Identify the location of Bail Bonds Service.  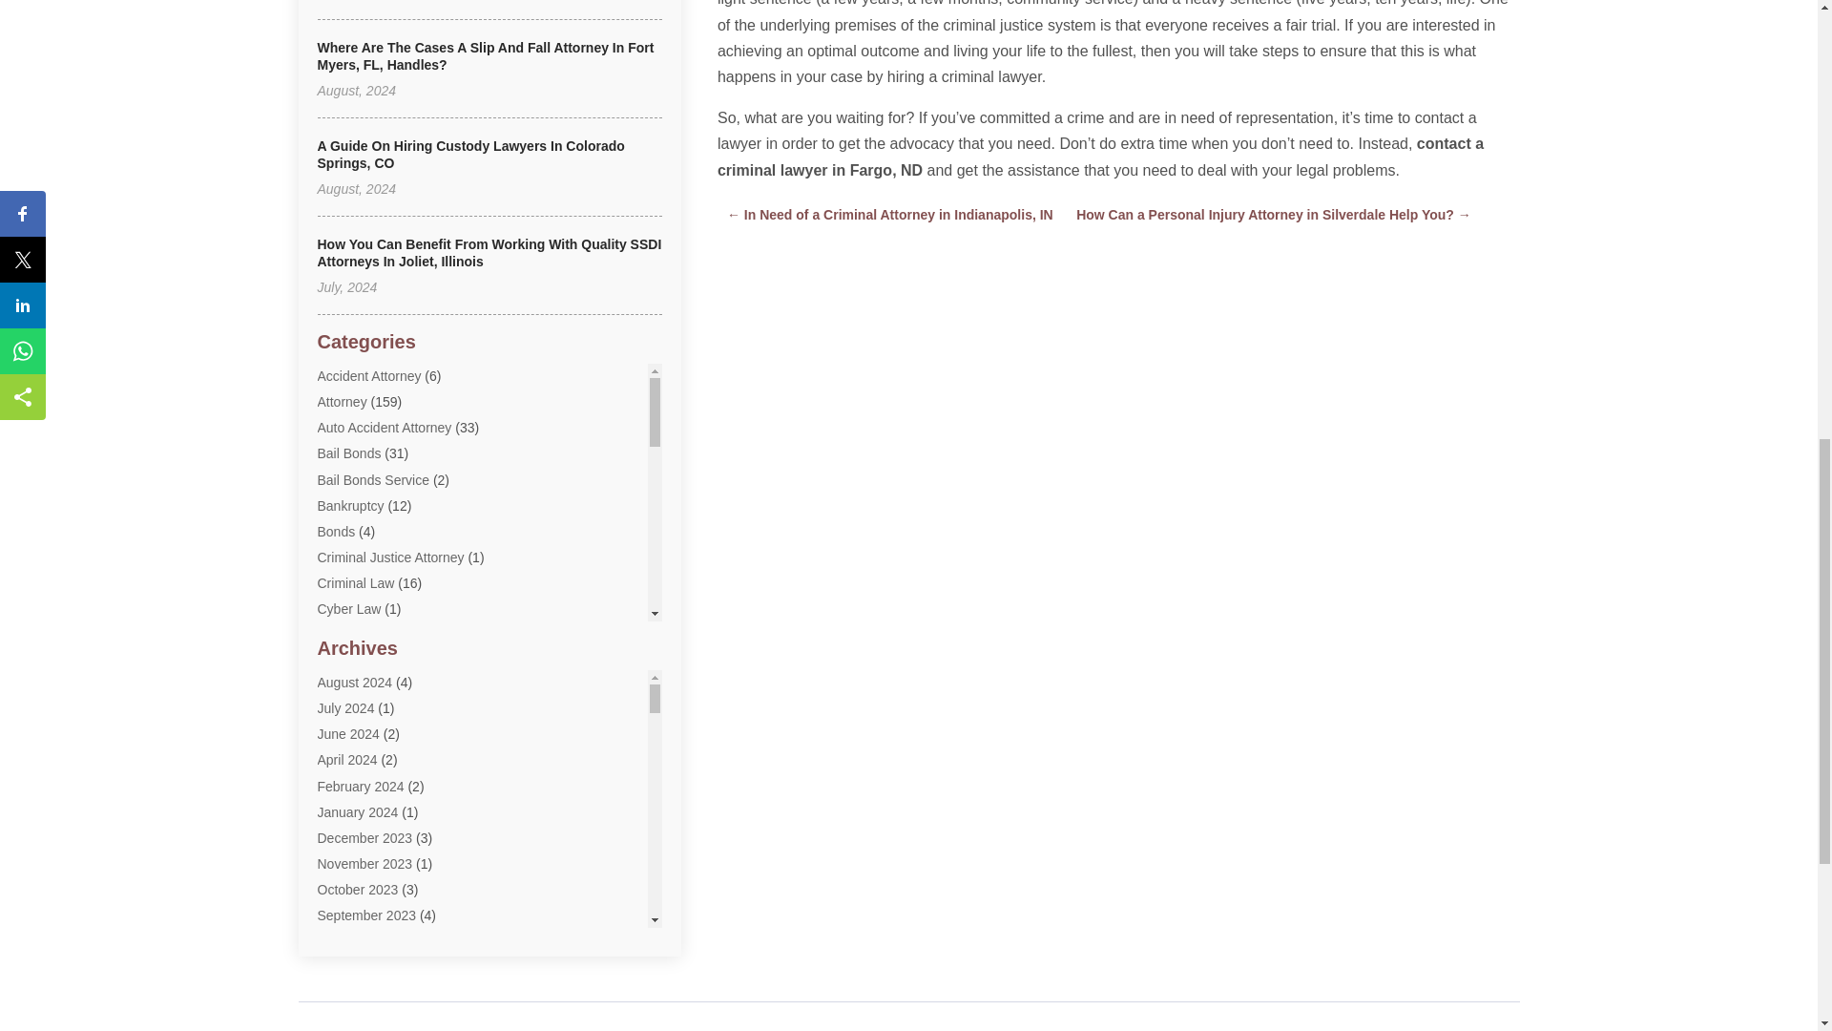
(372, 479).